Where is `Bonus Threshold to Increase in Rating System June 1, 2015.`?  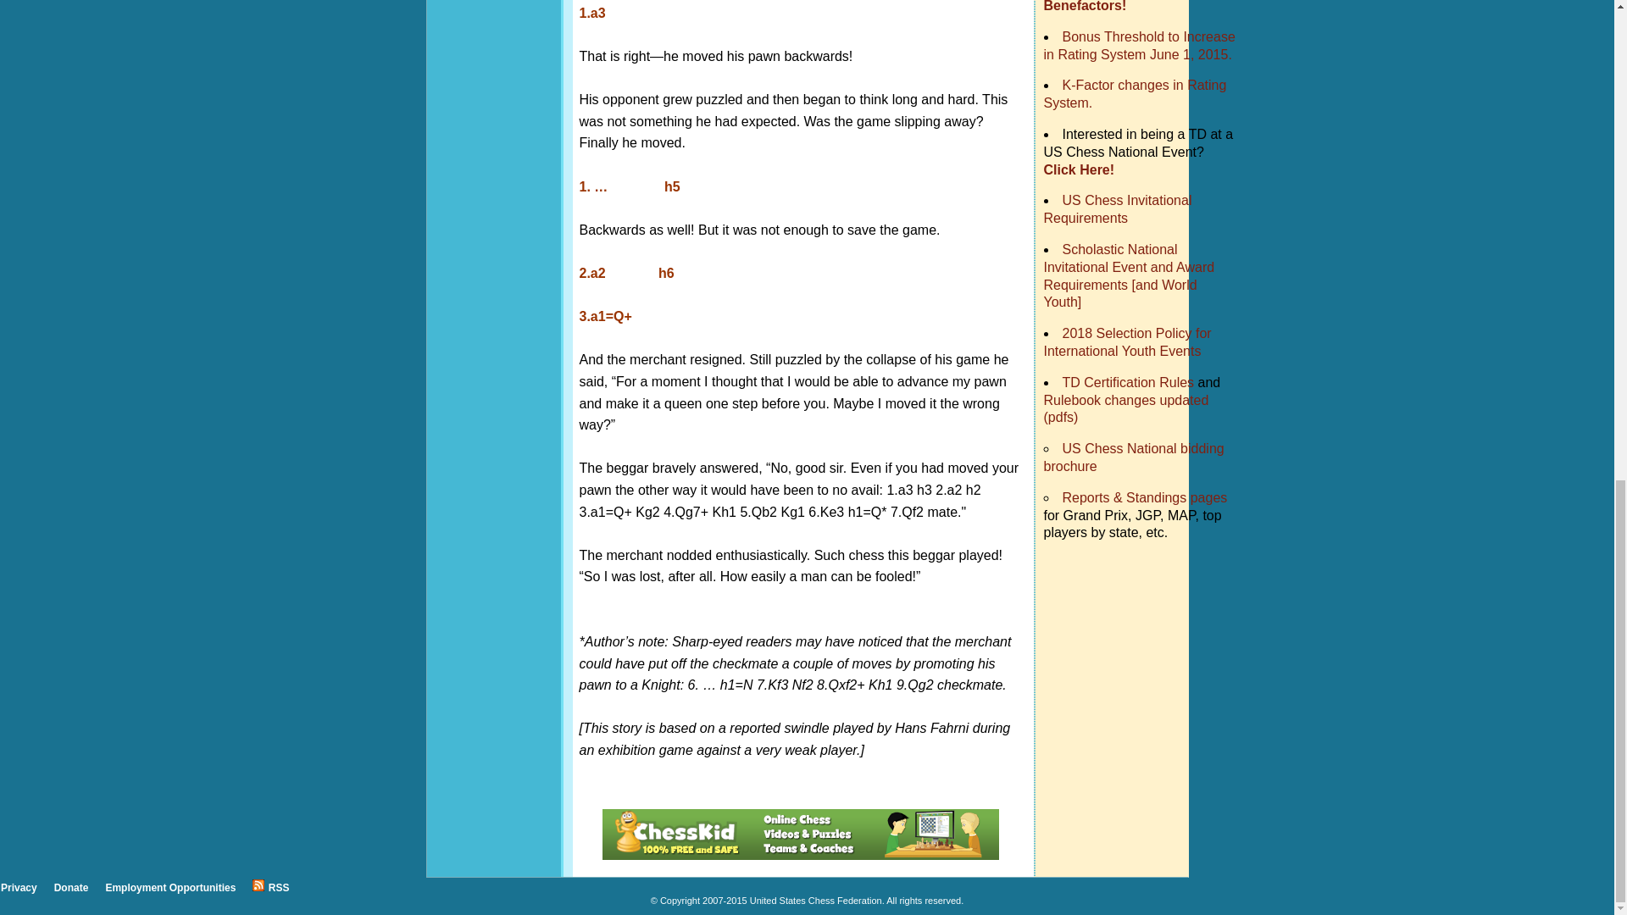 Bonus Threshold to Increase in Rating System June 1, 2015. is located at coordinates (1139, 46).